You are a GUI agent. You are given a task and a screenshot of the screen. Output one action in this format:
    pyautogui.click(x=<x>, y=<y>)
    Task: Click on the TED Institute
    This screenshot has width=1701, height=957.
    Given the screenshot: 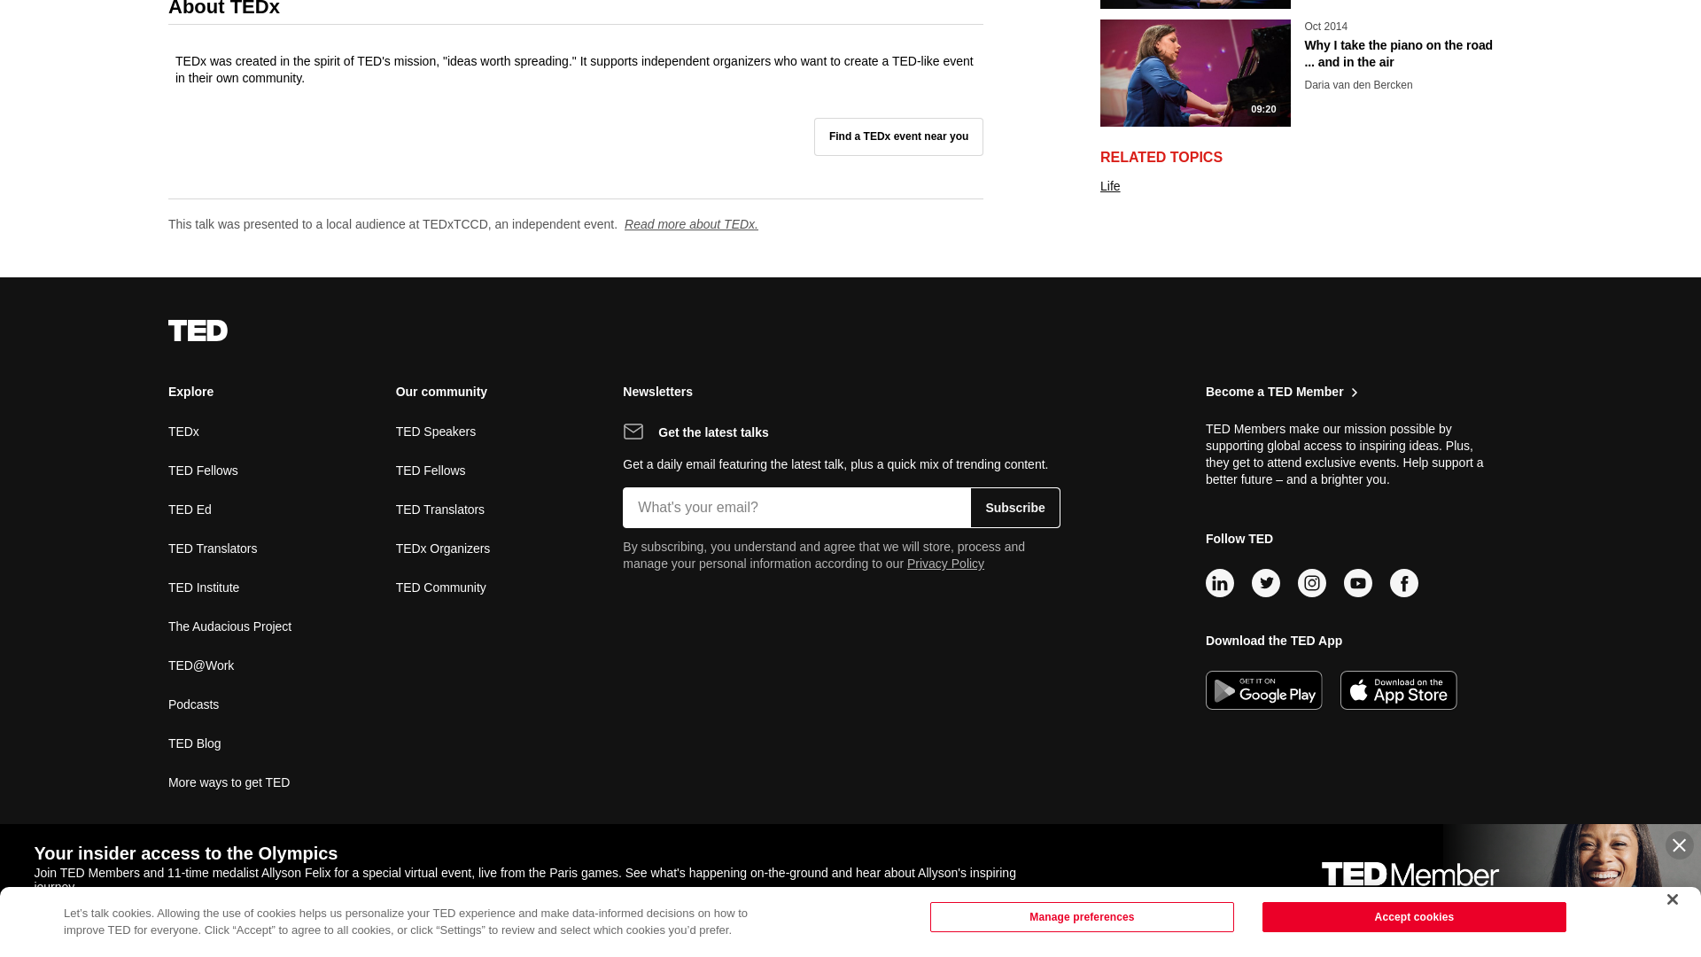 What is the action you would take?
    pyautogui.click(x=204, y=587)
    